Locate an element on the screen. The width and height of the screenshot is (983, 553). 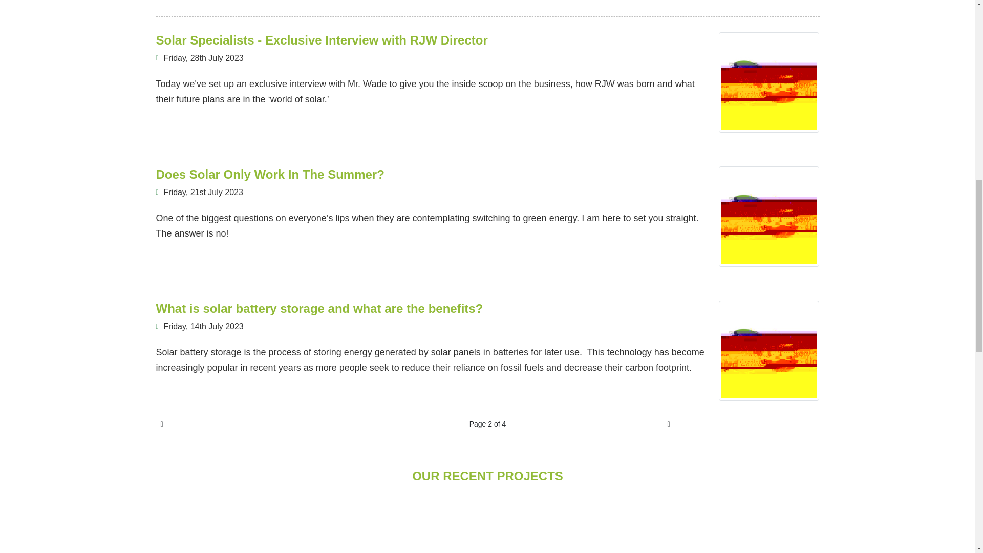
Solar Specialists - Exclusive Interview with RJW Director is located at coordinates (768, 82).